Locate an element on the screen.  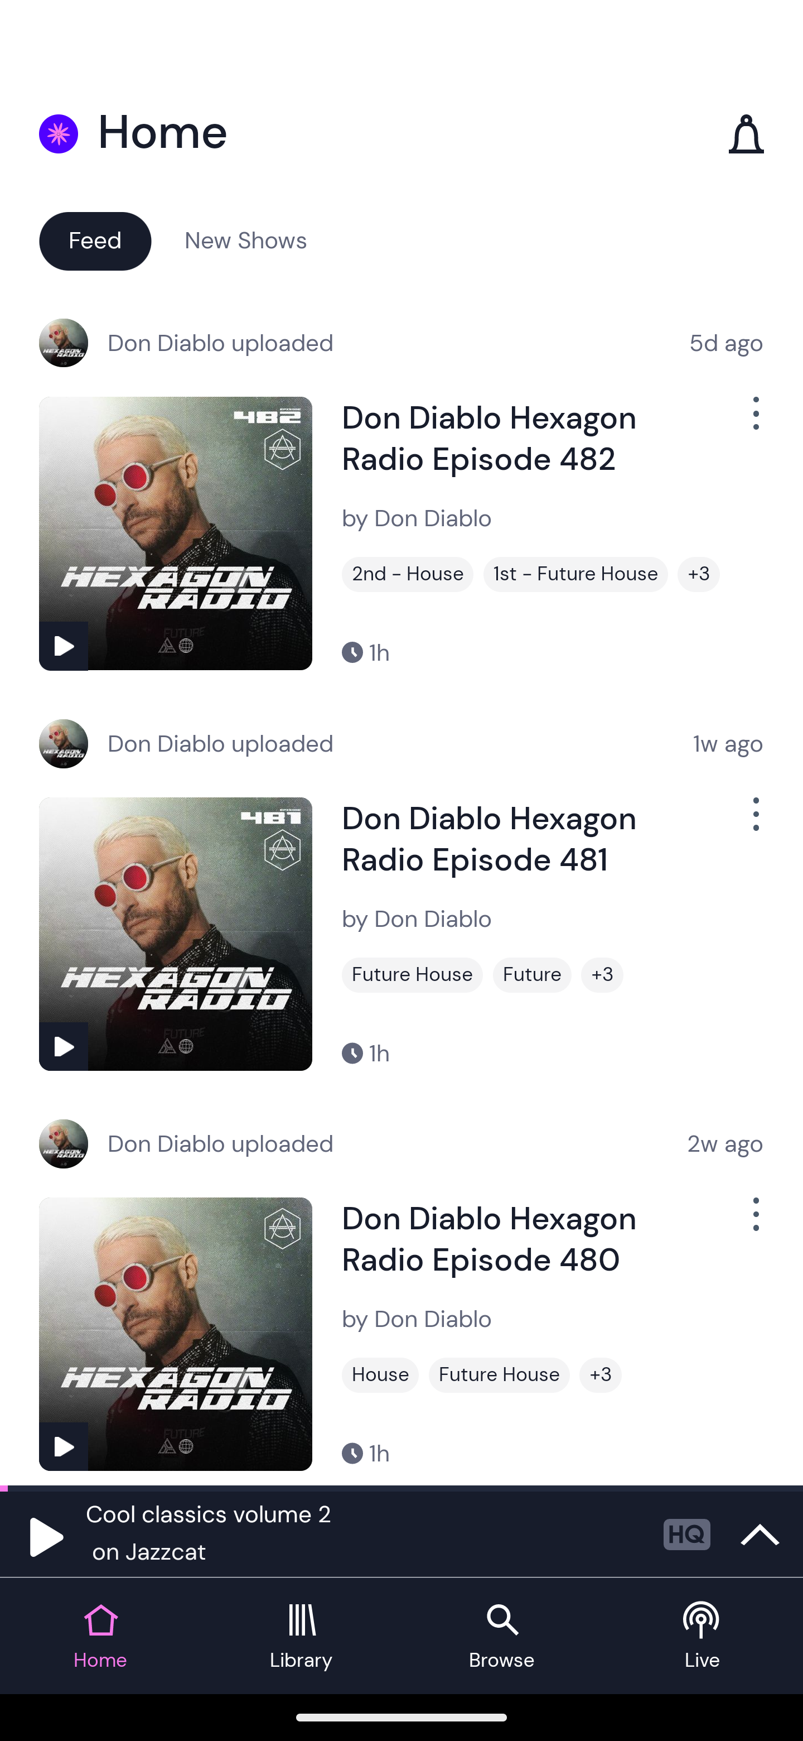
1st - Future House is located at coordinates (575, 574).